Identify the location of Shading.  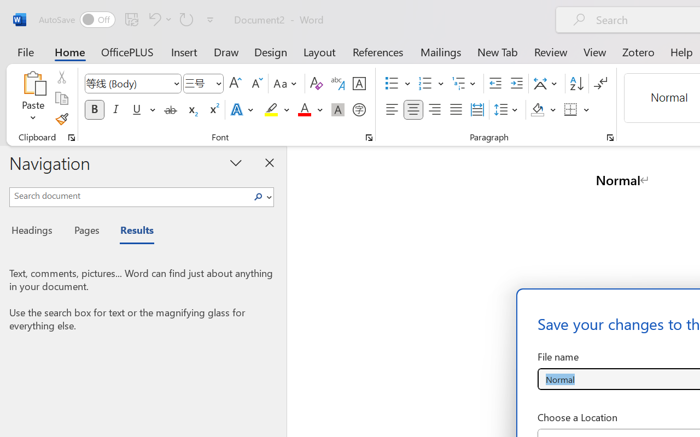
(544, 110).